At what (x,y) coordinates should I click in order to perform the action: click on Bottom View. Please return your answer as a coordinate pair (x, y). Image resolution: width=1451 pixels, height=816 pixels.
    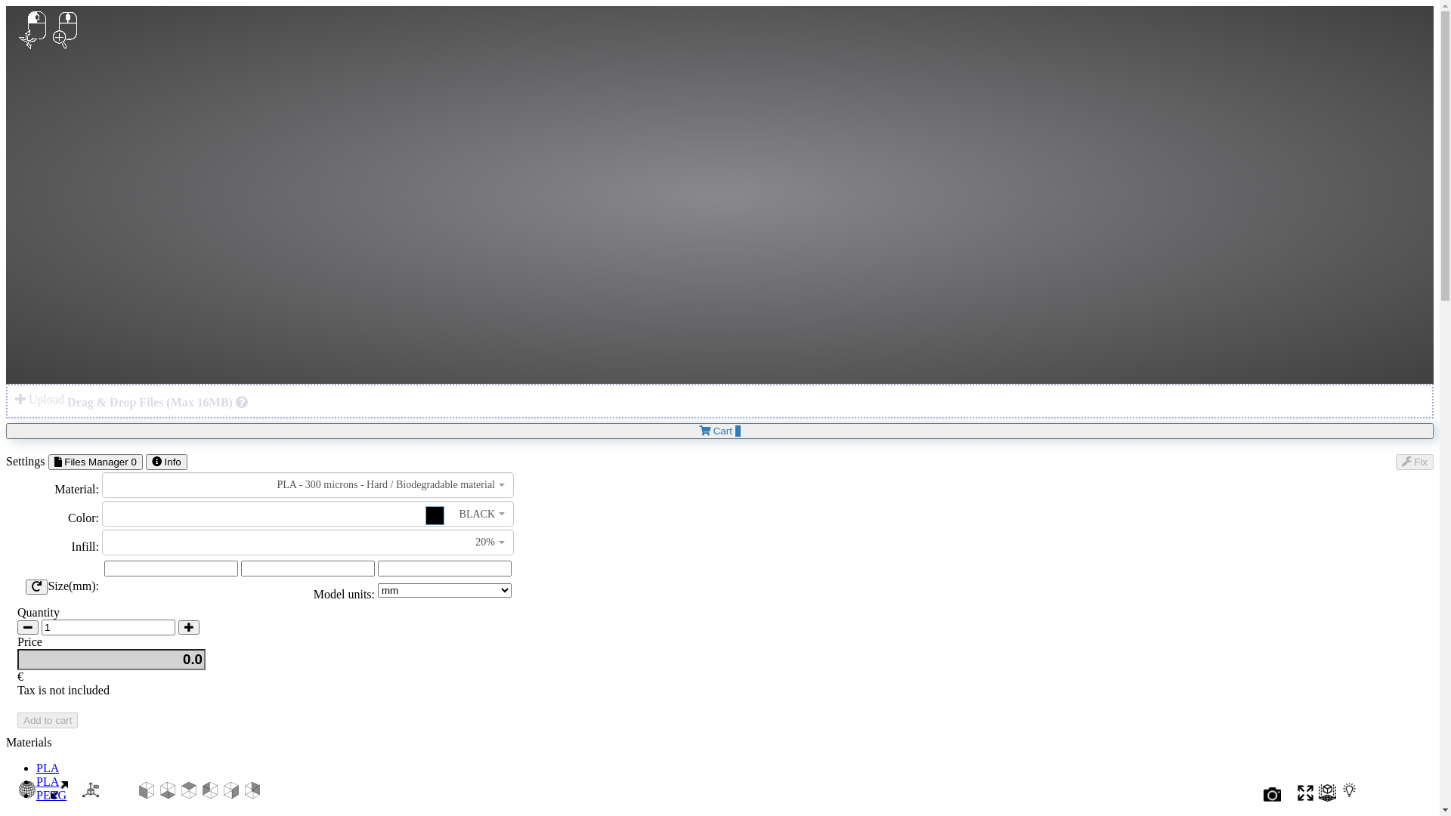
    Looking at the image, I should click on (168, 795).